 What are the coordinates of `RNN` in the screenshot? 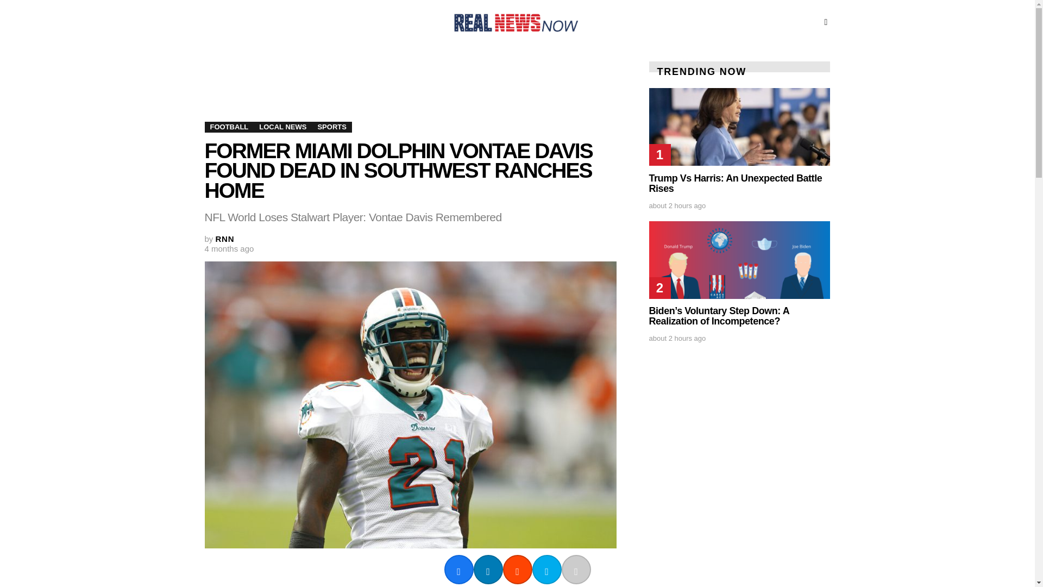 It's located at (225, 239).